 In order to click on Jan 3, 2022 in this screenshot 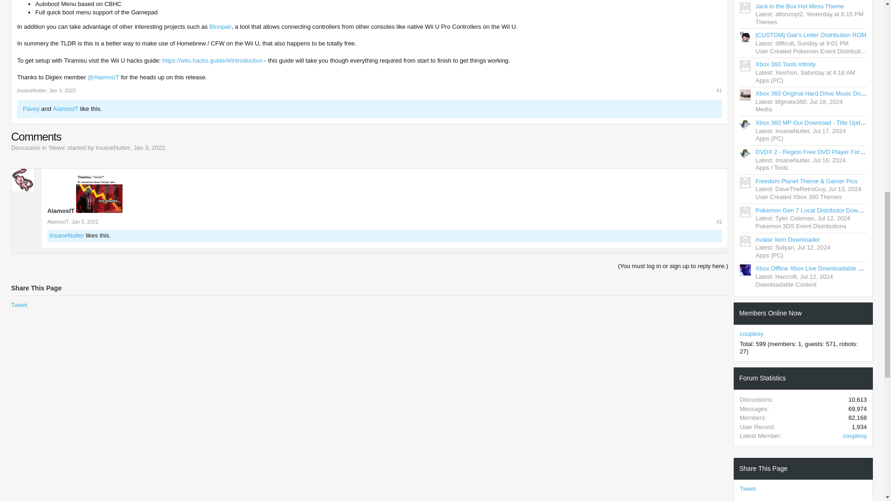, I will do `click(62, 90)`.